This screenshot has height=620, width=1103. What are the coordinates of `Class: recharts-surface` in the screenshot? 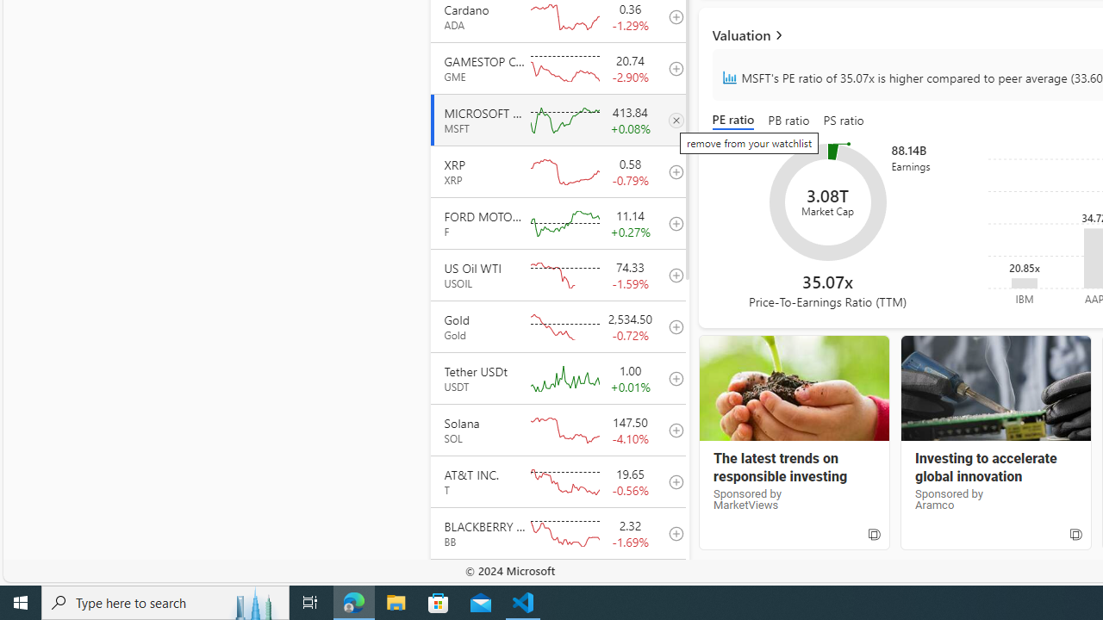 It's located at (827, 201).